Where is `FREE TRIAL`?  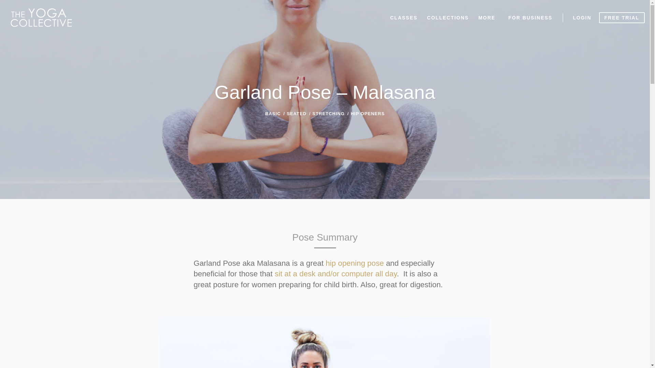 FREE TRIAL is located at coordinates (622, 18).